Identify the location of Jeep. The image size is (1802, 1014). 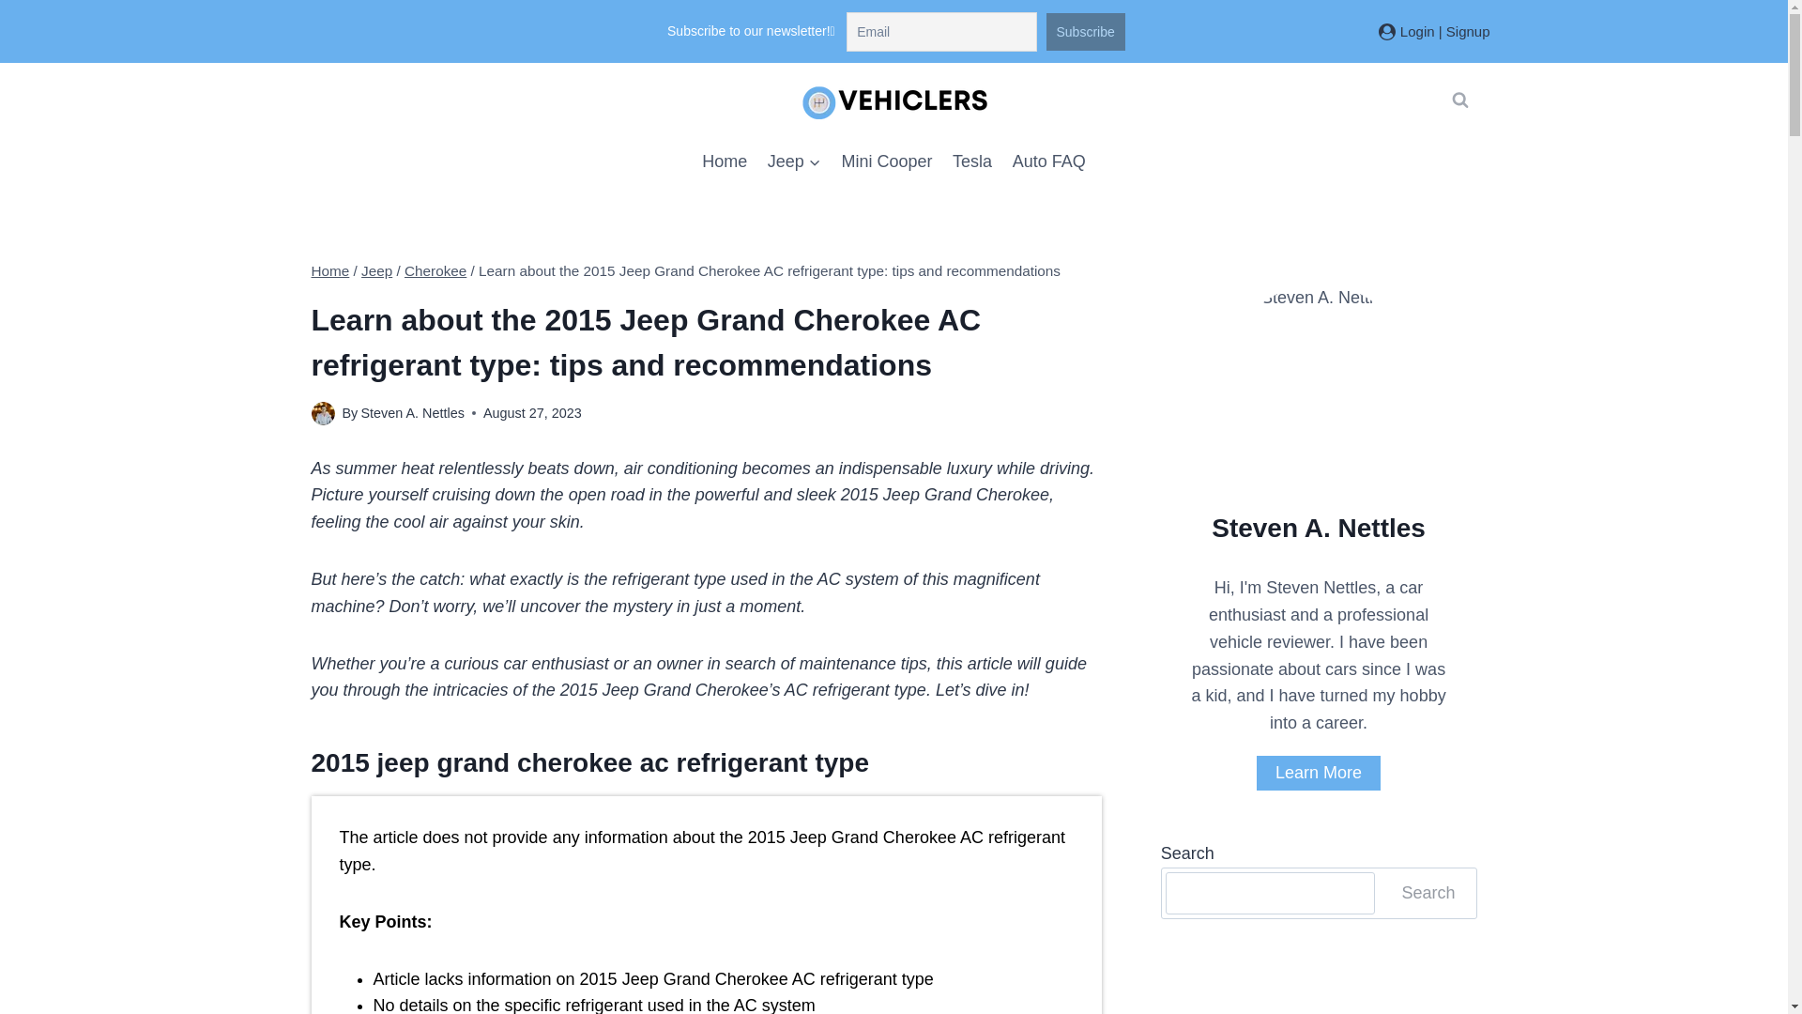
(794, 161).